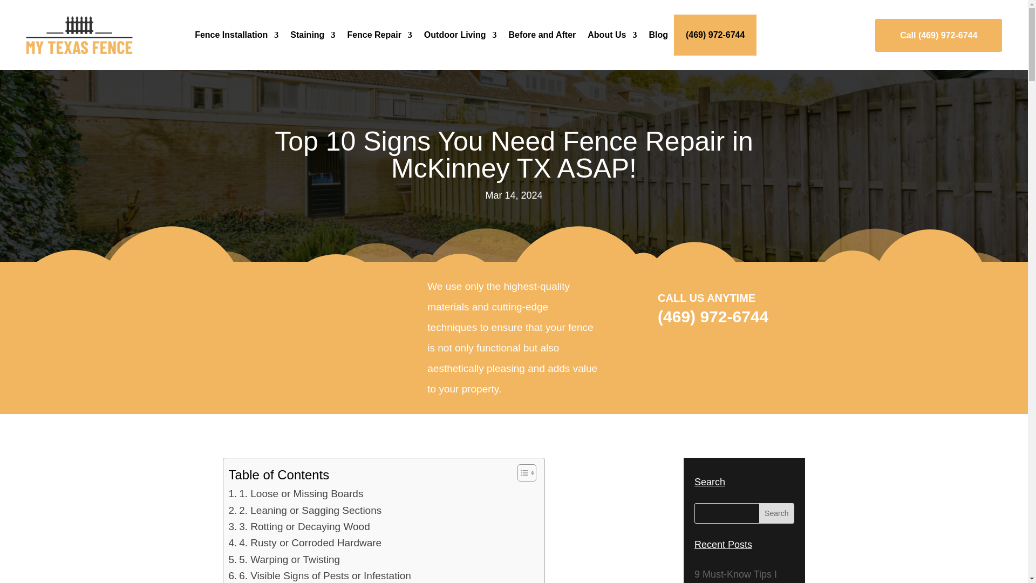 Image resolution: width=1036 pixels, height=583 pixels. I want to click on Staining, so click(312, 35).